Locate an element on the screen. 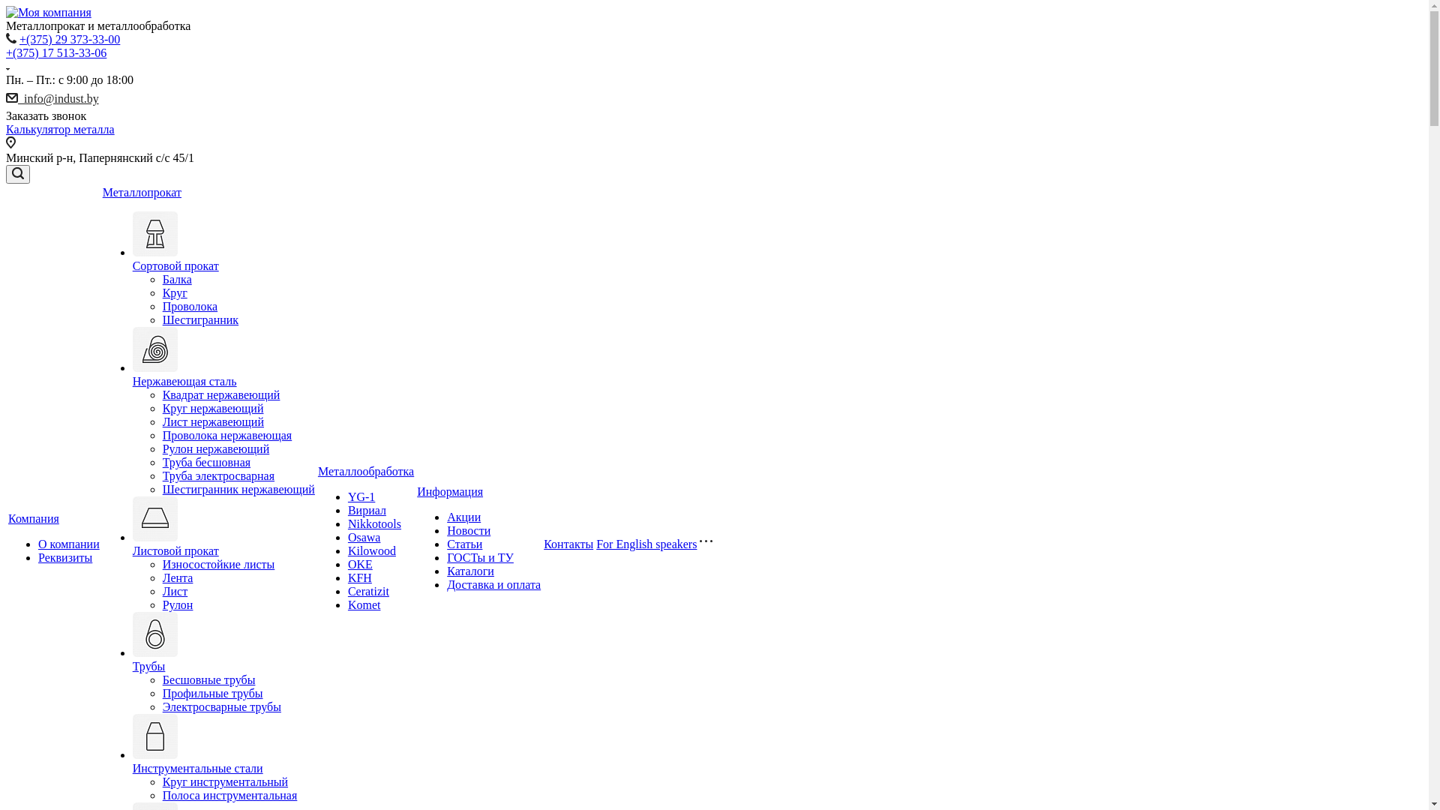 The image size is (1440, 810). OKE is located at coordinates (360, 564).